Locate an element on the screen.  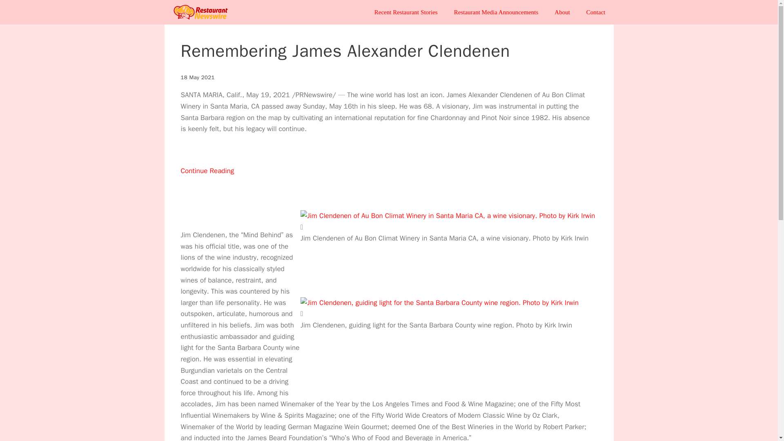
Contact is located at coordinates (596, 12).